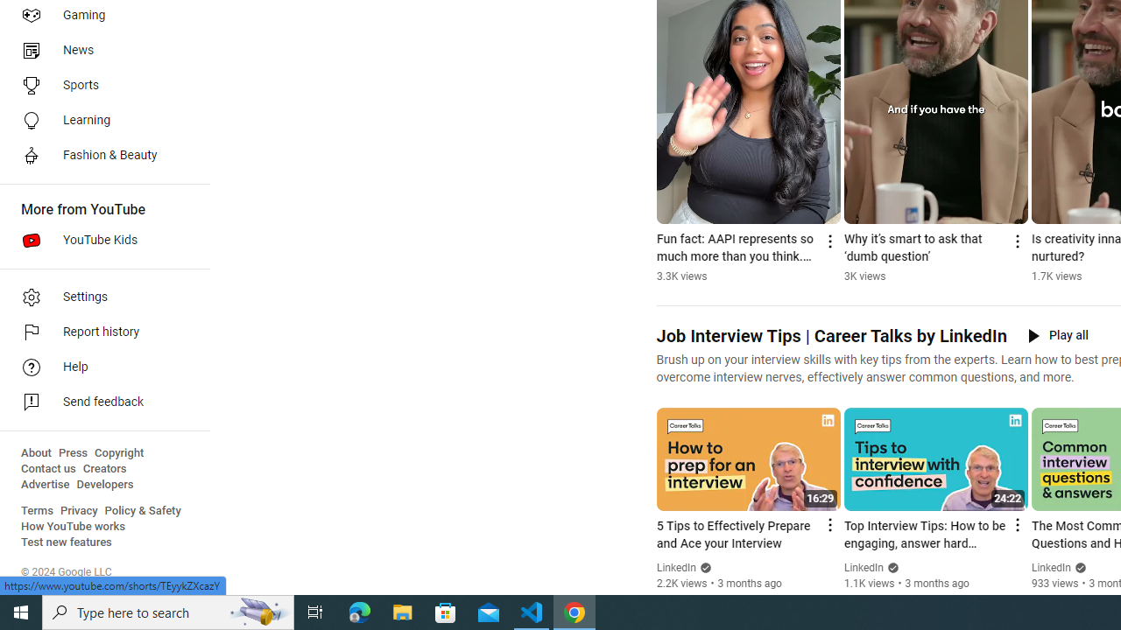 This screenshot has width=1121, height=630. I want to click on Help, so click(100, 367).